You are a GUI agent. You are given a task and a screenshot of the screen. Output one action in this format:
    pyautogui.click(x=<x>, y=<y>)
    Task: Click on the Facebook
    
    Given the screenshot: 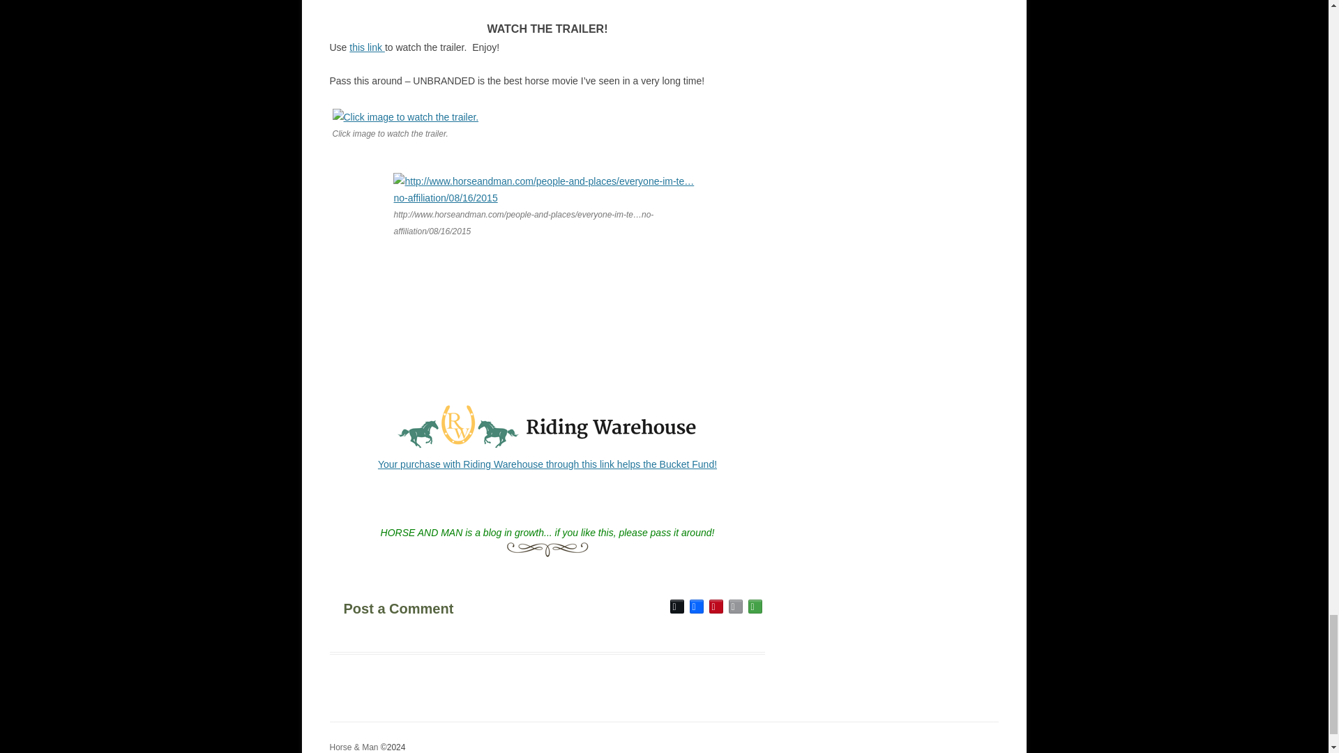 What is the action you would take?
    pyautogui.click(x=696, y=607)
    